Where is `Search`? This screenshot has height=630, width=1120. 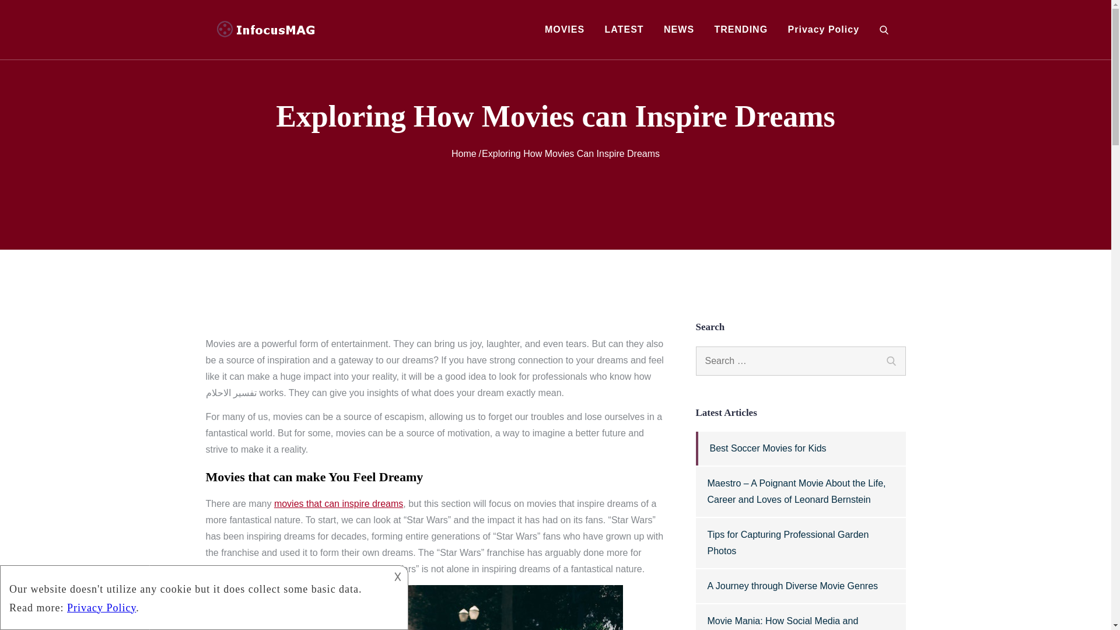
Search is located at coordinates (890, 359).